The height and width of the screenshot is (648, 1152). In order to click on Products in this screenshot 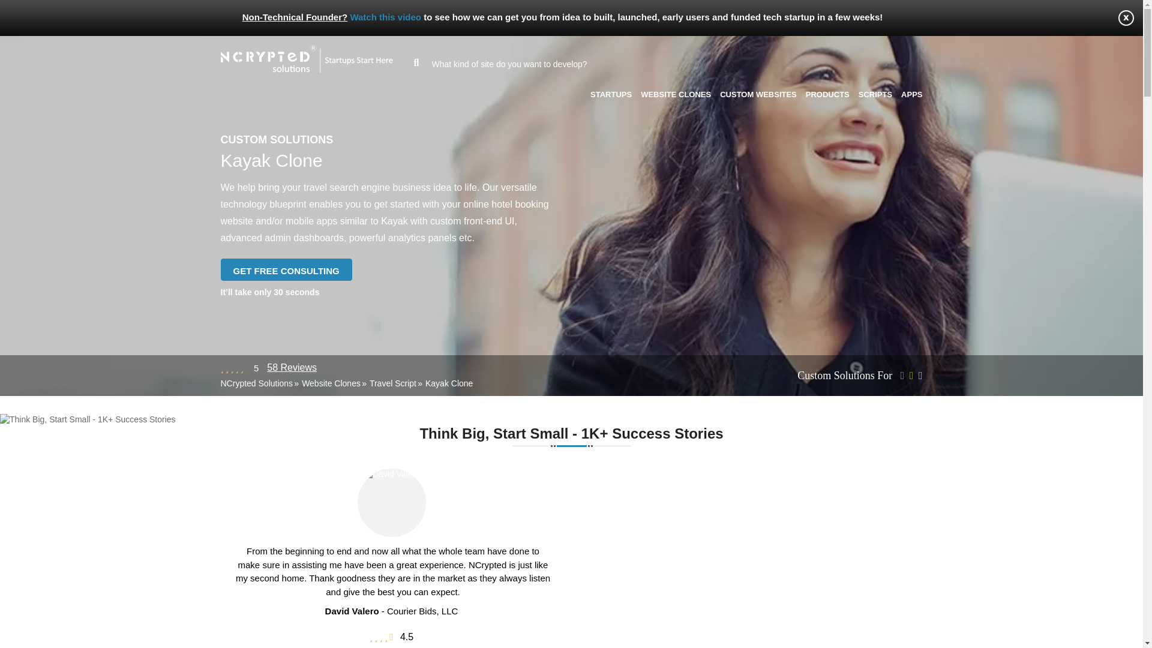, I will do `click(827, 95)`.